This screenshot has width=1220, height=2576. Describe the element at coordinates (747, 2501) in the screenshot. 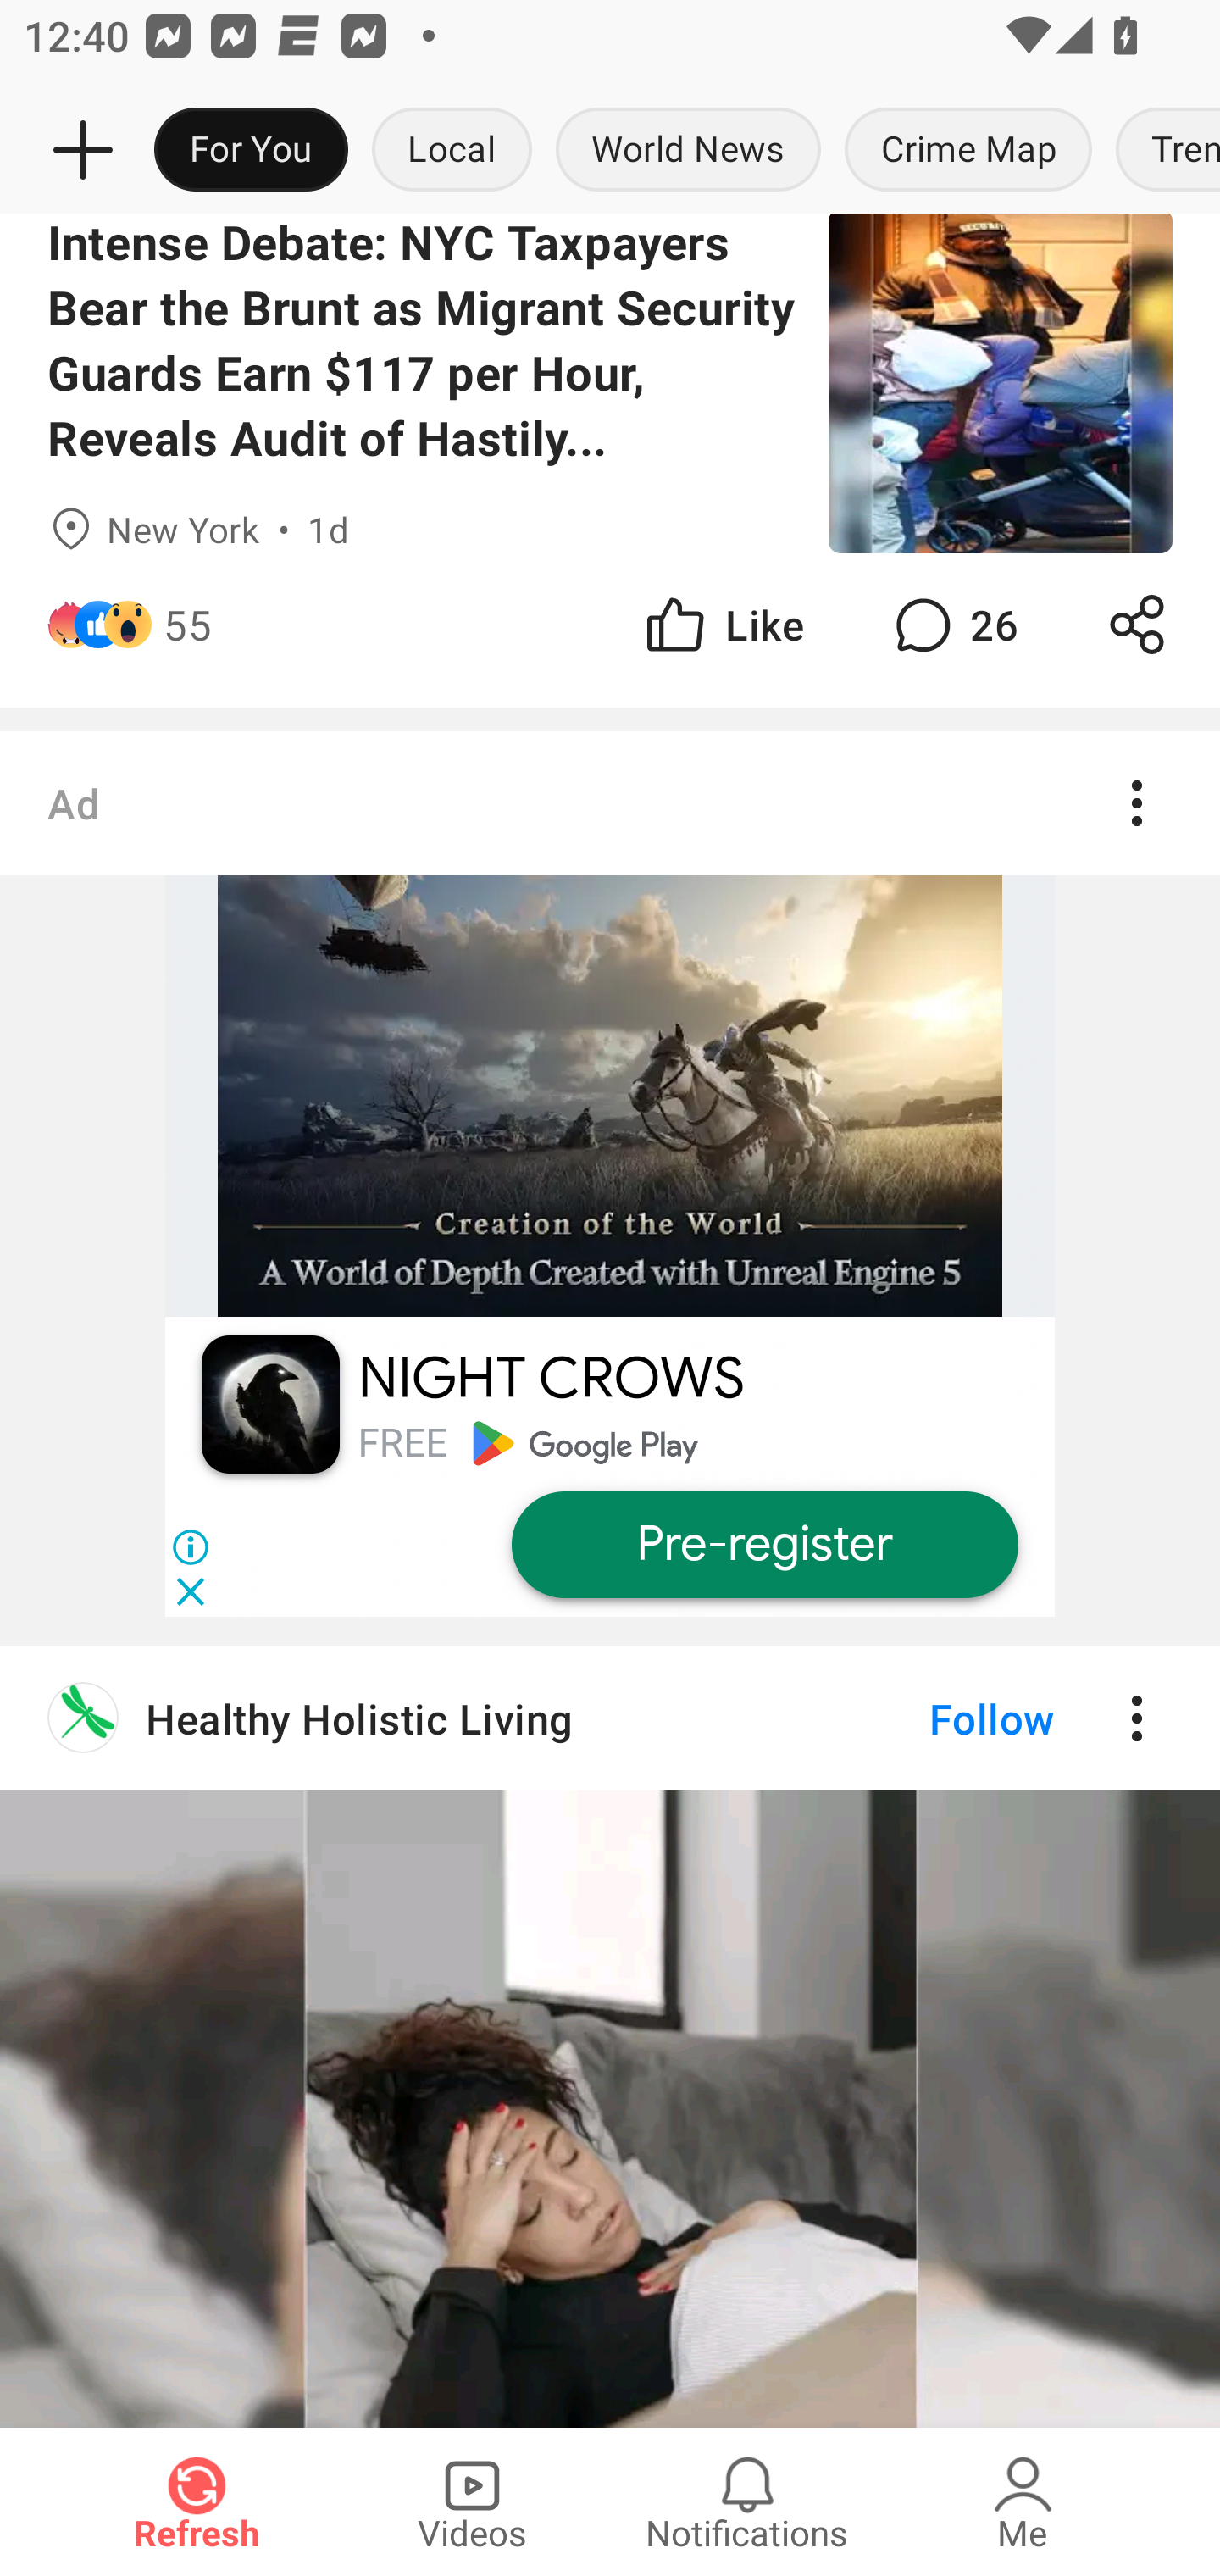

I see `Notifications` at that location.